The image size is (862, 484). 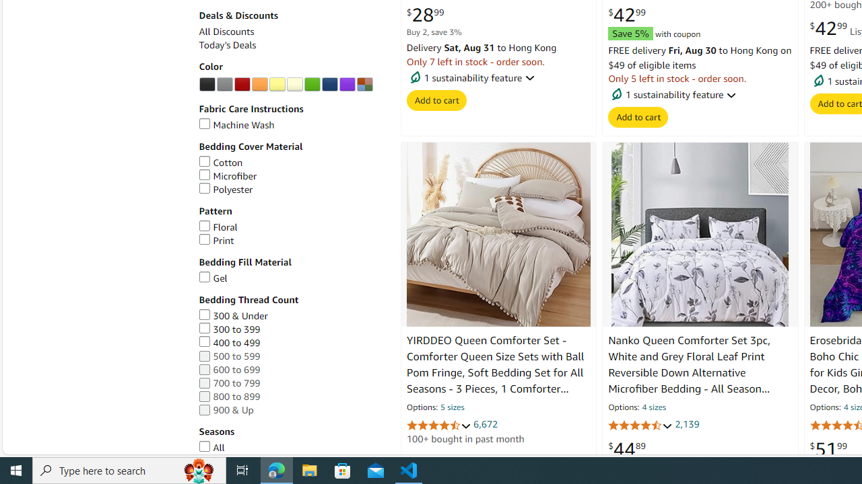 I want to click on Gel, so click(x=213, y=278).